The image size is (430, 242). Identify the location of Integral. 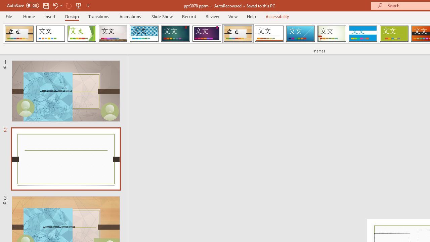
(144, 34).